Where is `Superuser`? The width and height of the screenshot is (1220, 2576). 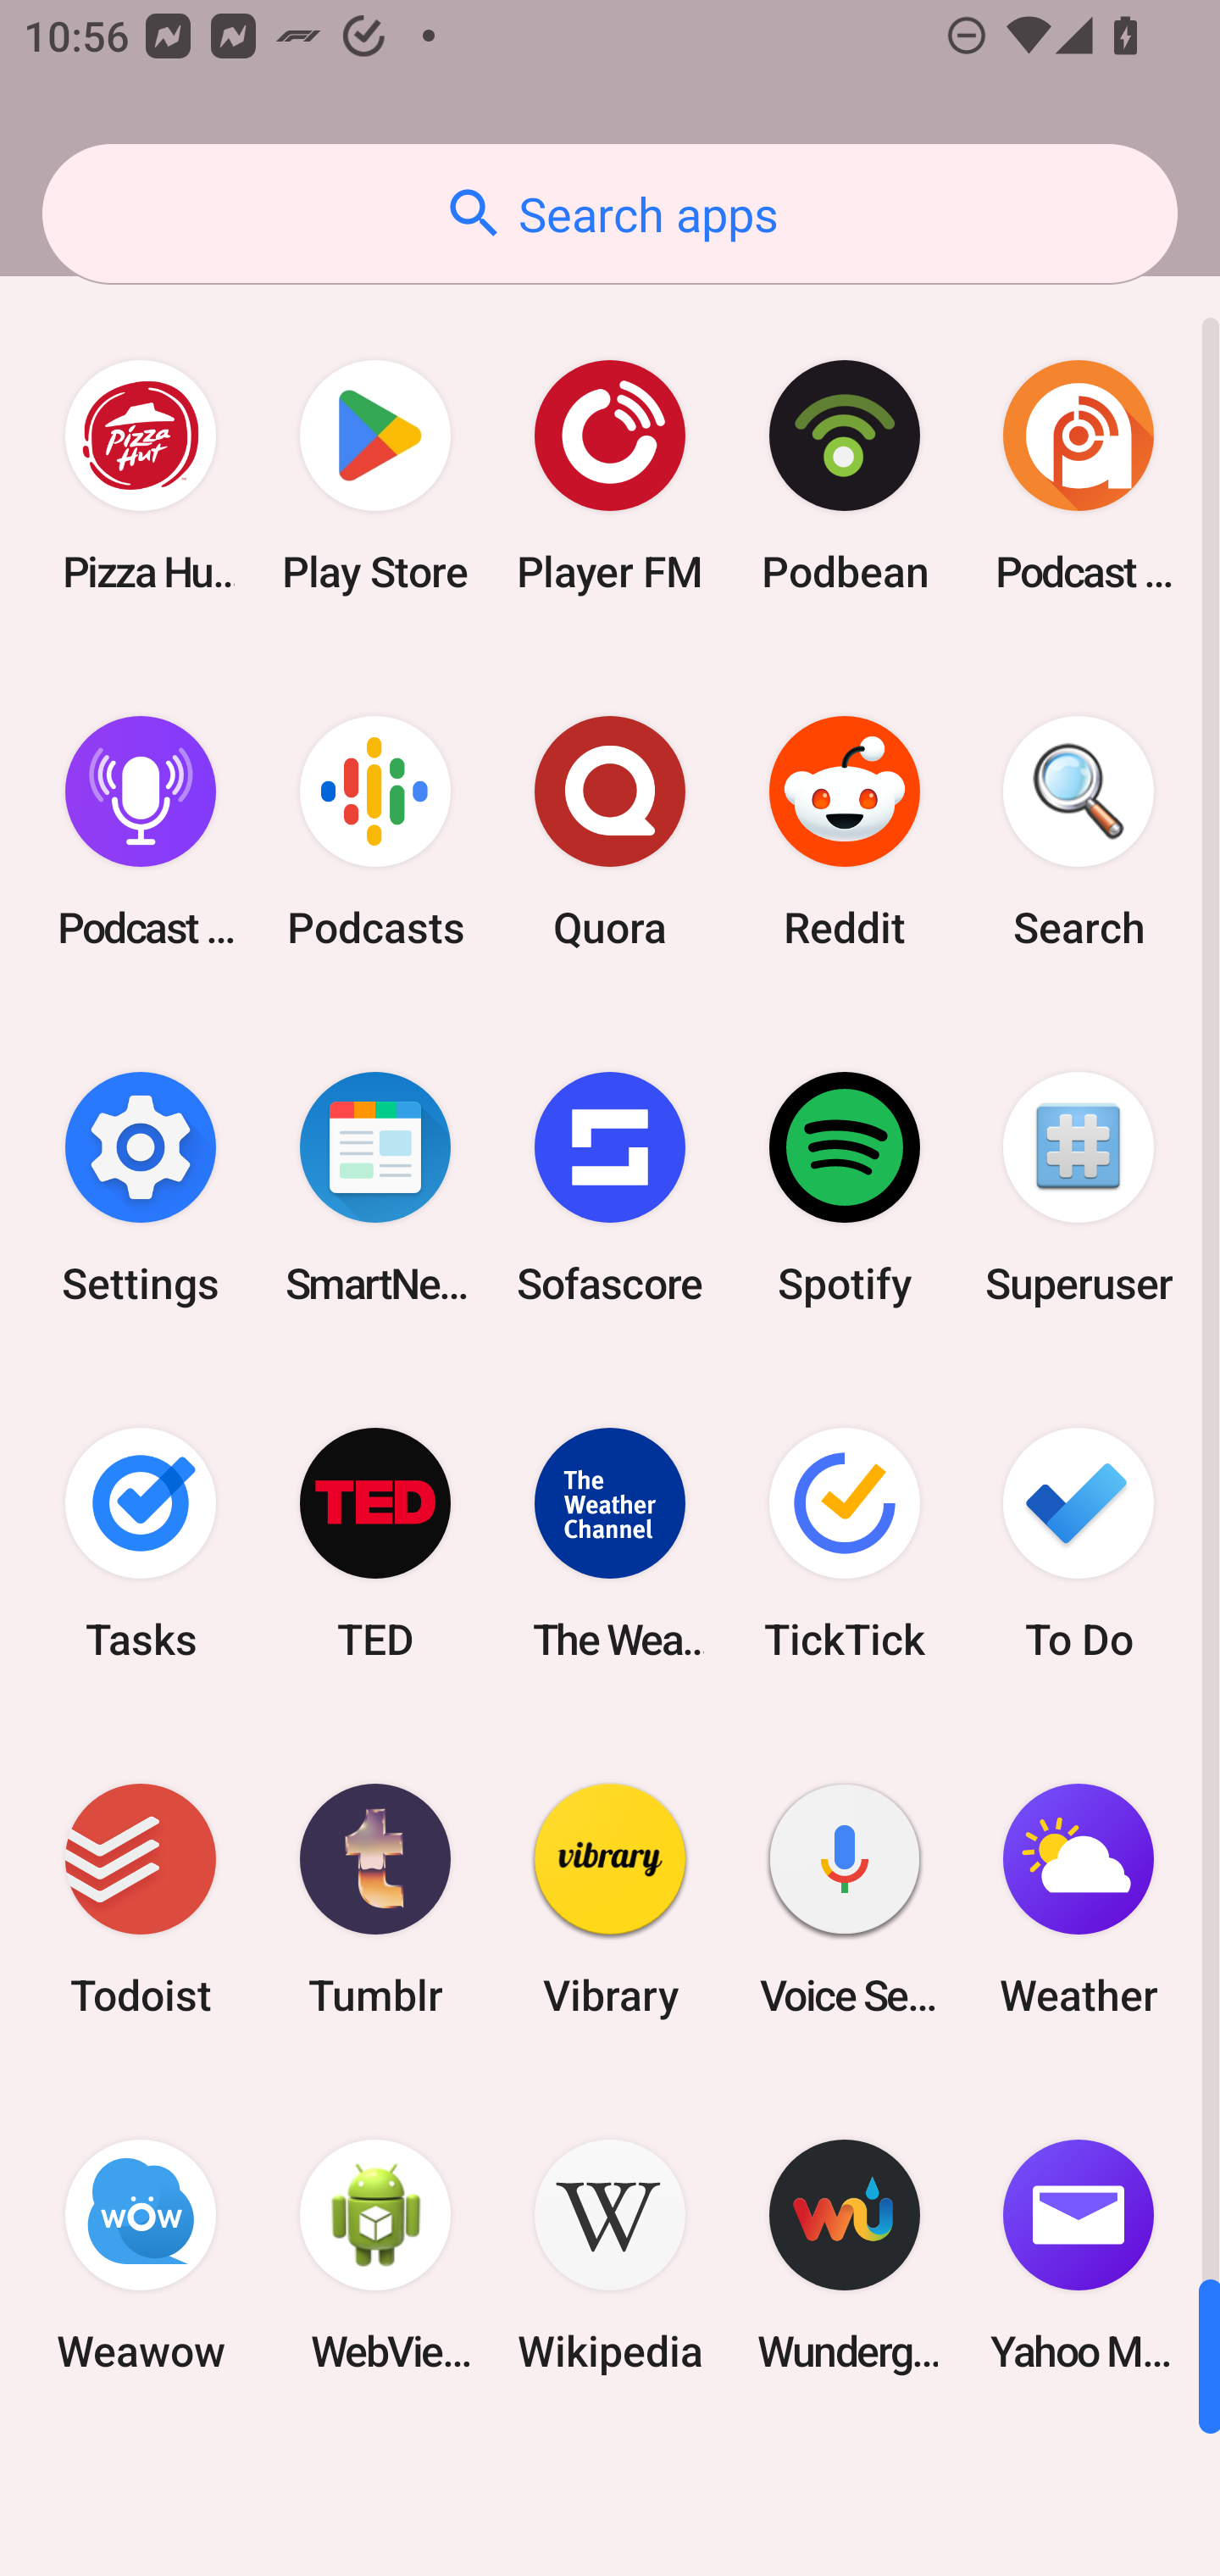
Superuser is located at coordinates (1079, 1187).